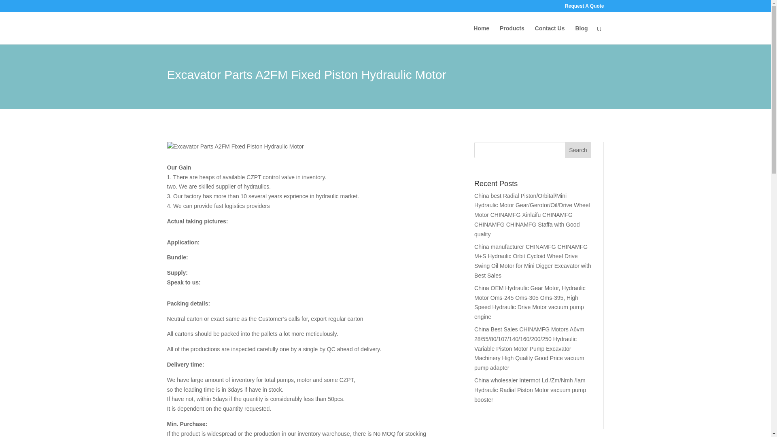  Describe the element at coordinates (235, 146) in the screenshot. I see `Excavator Parts A2FM Fixed Piston Hydraulic Motor` at that location.